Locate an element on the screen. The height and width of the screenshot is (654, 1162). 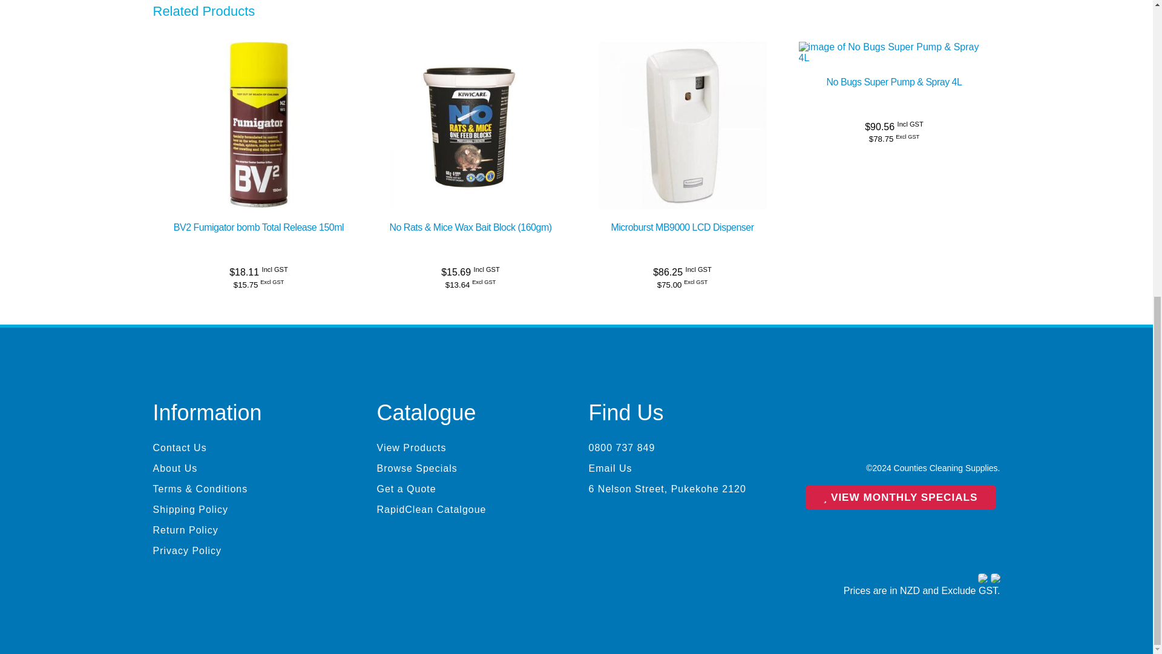
View this product... is located at coordinates (681, 228).